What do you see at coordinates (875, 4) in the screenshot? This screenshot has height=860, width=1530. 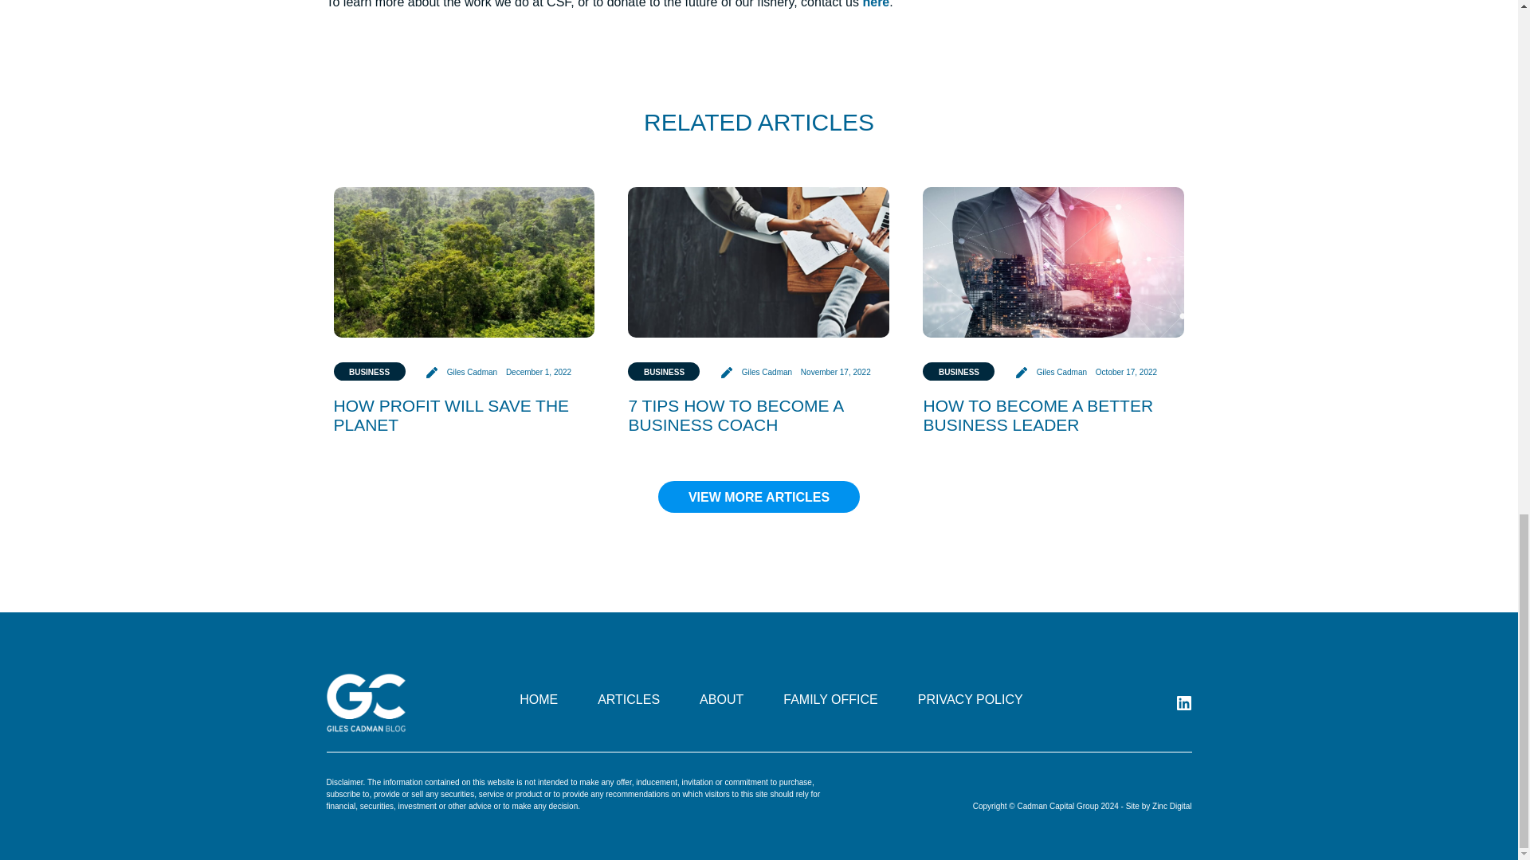 I see `here` at bounding box center [875, 4].